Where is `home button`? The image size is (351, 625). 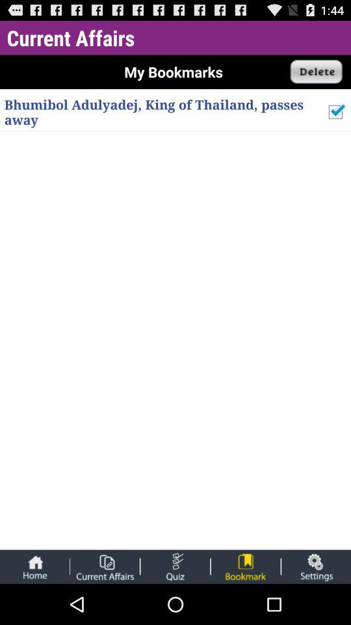 home button is located at coordinates (34, 566).